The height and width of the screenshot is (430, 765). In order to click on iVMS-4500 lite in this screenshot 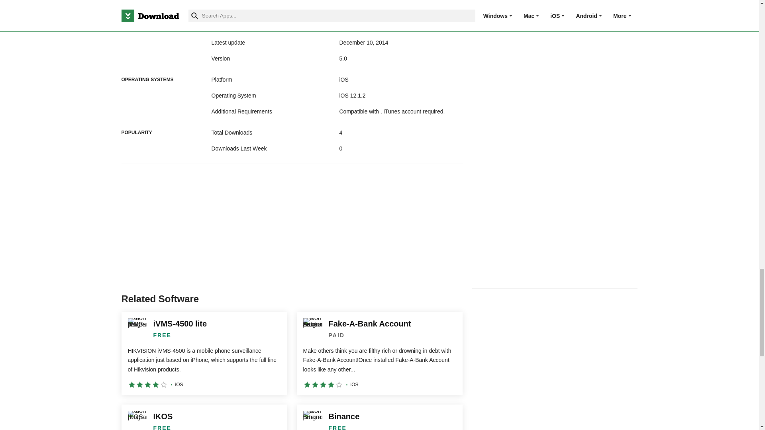, I will do `click(204, 353)`.